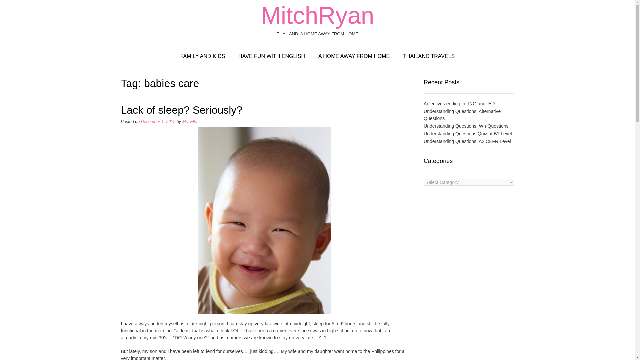 Image resolution: width=640 pixels, height=360 pixels. Describe the element at coordinates (467, 141) in the screenshot. I see `Understanding Questions: A2 CEFR Level` at that location.